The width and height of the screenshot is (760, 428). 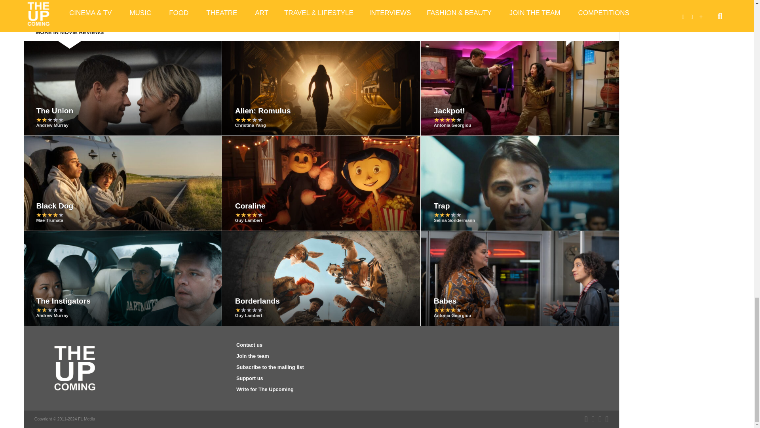 What do you see at coordinates (249, 120) in the screenshot?
I see `3 out of 5 stars` at bounding box center [249, 120].